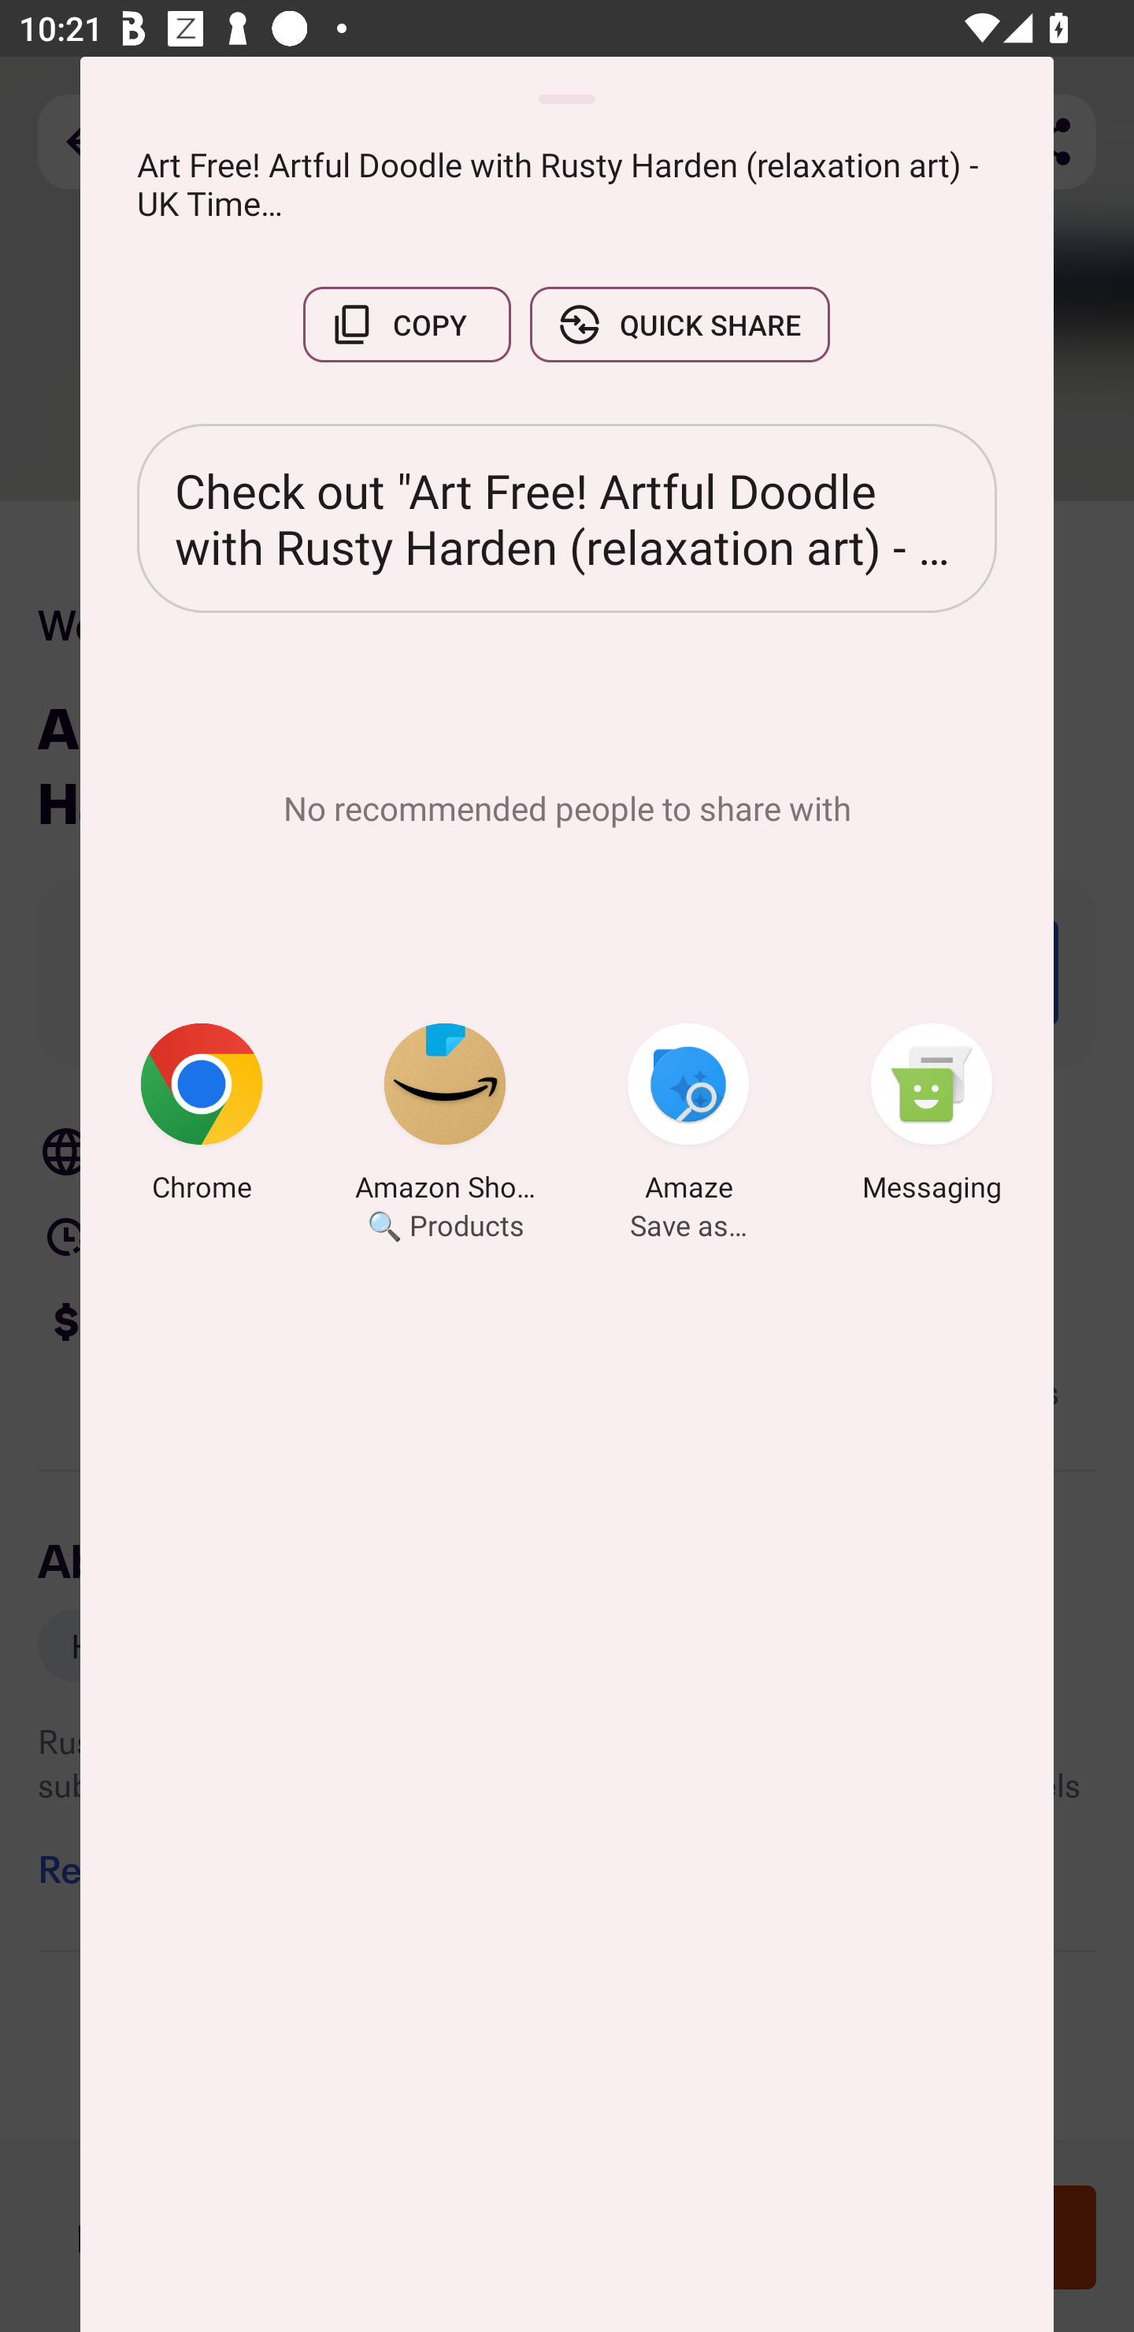 Image resolution: width=1134 pixels, height=2332 pixels. What do you see at coordinates (445, 1117) in the screenshot?
I see `Amazon Shopping 🔍 Products` at bounding box center [445, 1117].